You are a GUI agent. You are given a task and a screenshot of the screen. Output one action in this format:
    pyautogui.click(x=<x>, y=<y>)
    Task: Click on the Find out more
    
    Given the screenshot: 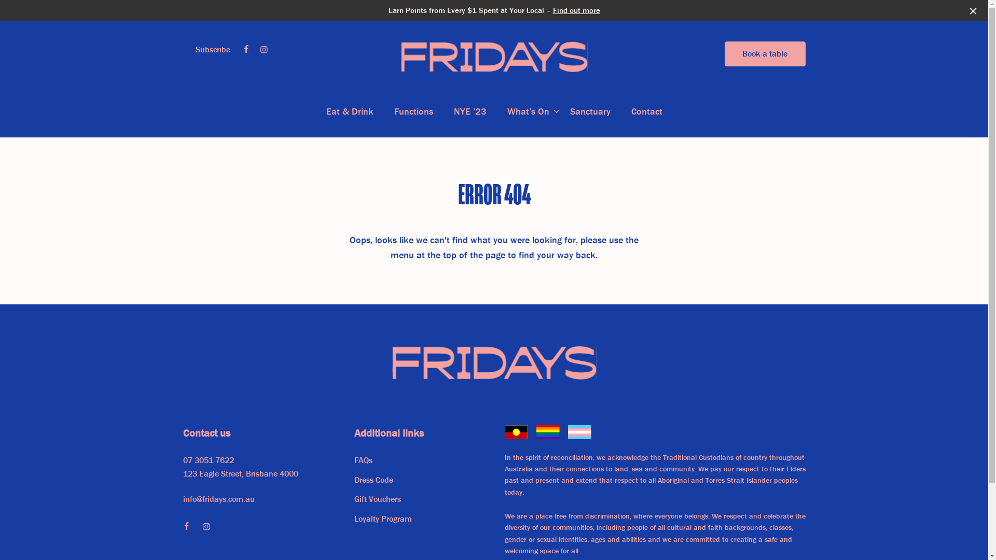 What is the action you would take?
    pyautogui.click(x=577, y=10)
    